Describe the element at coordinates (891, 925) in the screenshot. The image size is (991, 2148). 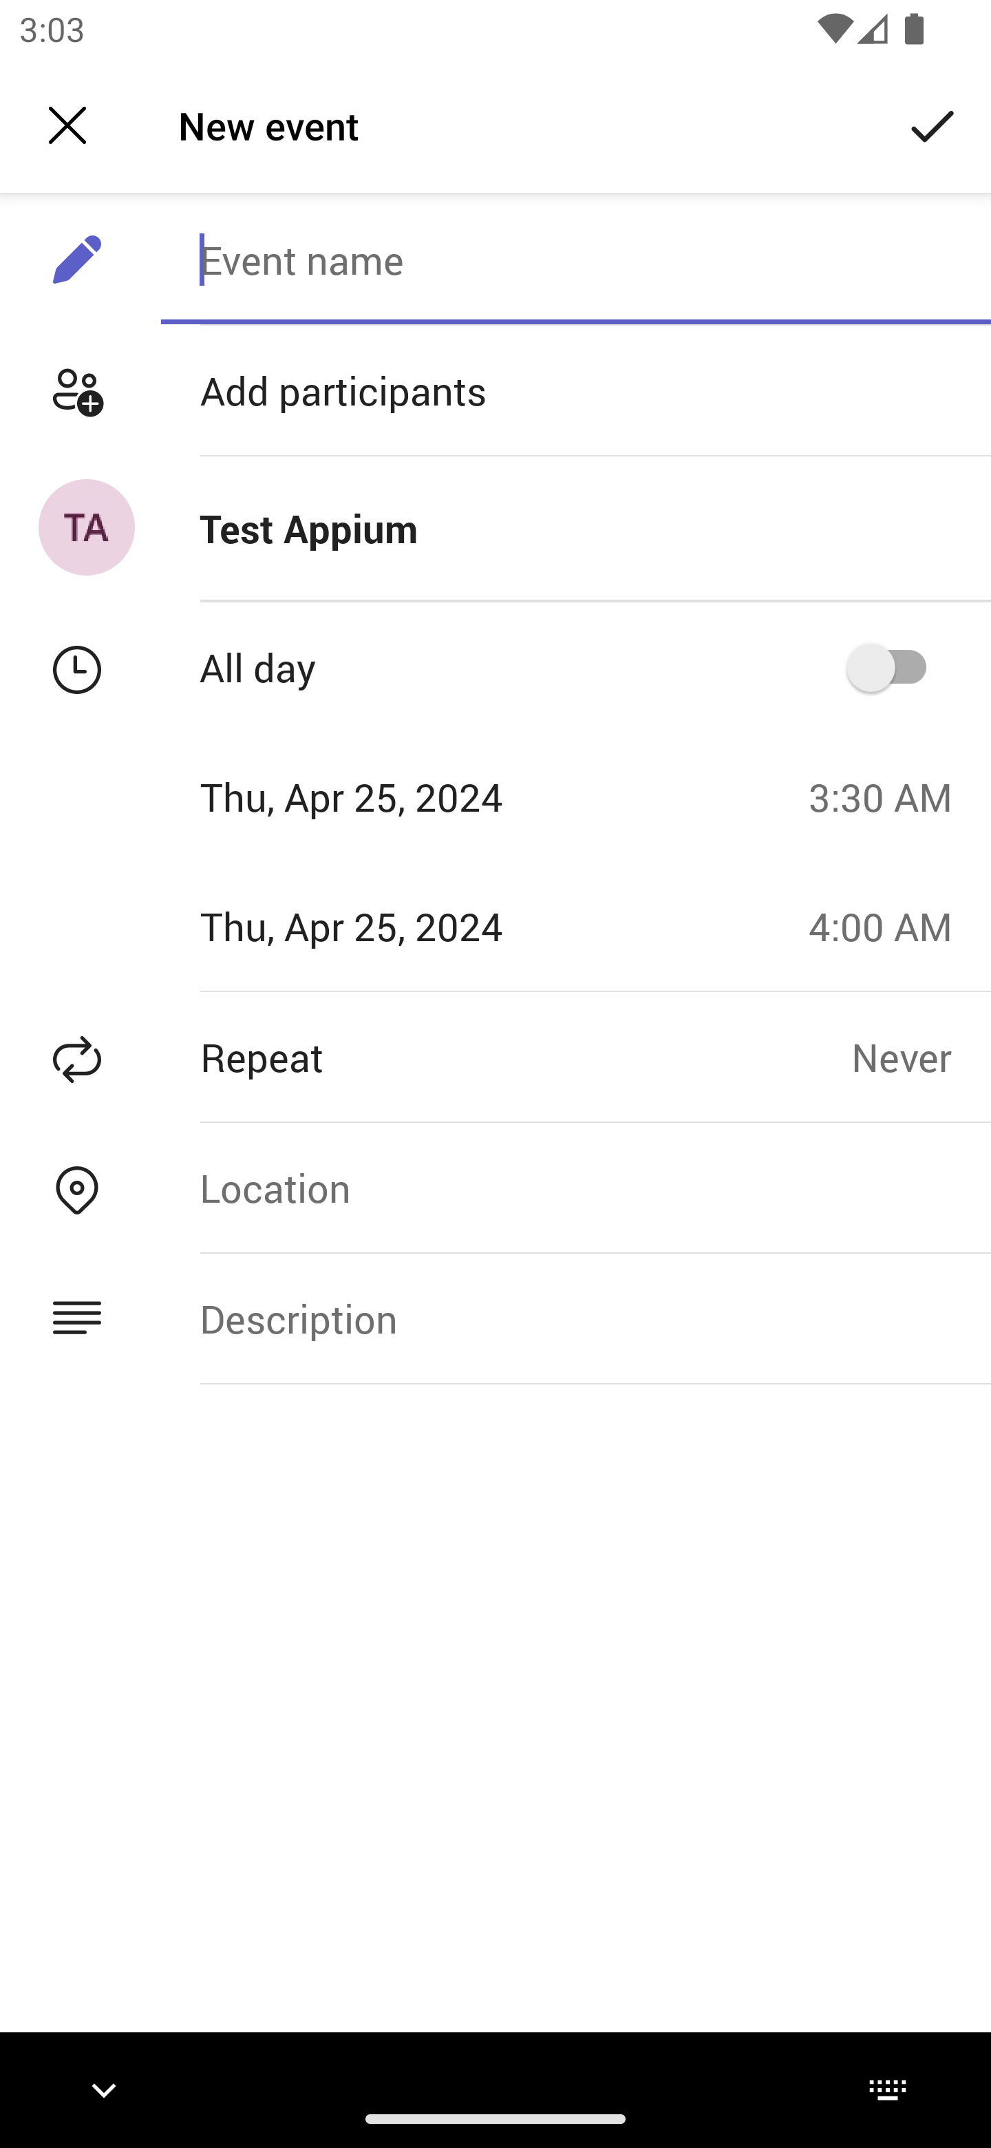
I see `4:00 AM End time 4:00 AM` at that location.